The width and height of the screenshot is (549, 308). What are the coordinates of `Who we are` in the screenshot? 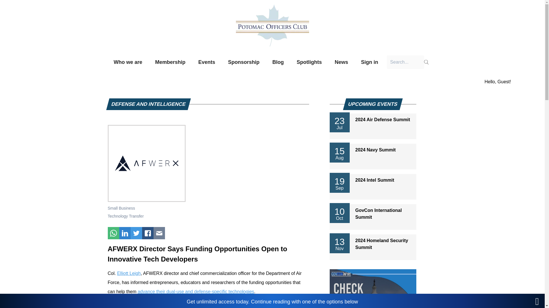 It's located at (128, 62).